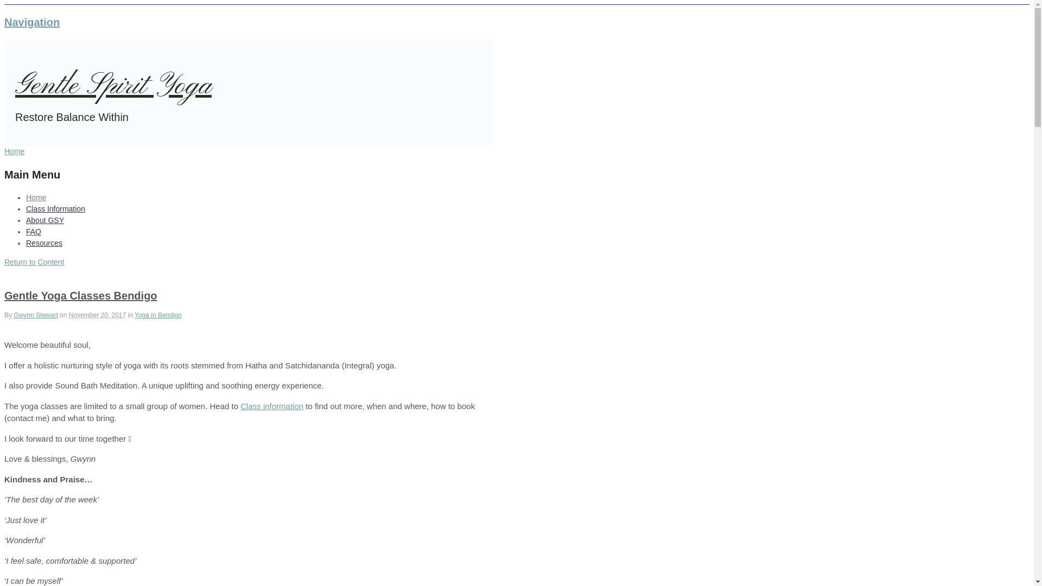 The image size is (1042, 586). What do you see at coordinates (32, 22) in the screenshot?
I see `Navigation` at bounding box center [32, 22].